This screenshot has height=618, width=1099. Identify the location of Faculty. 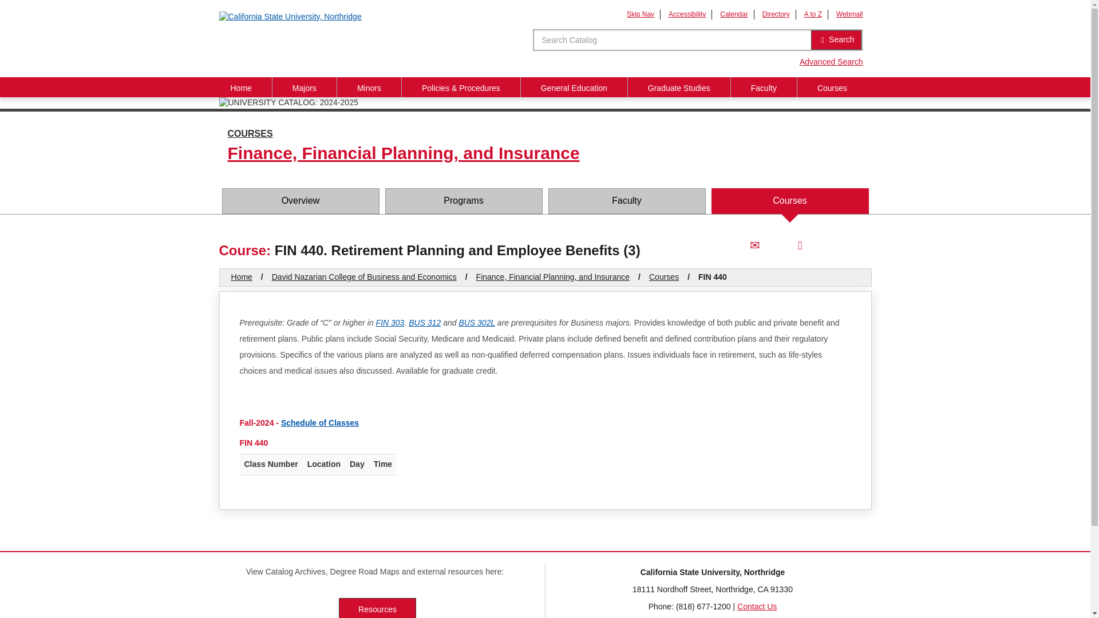
(627, 201).